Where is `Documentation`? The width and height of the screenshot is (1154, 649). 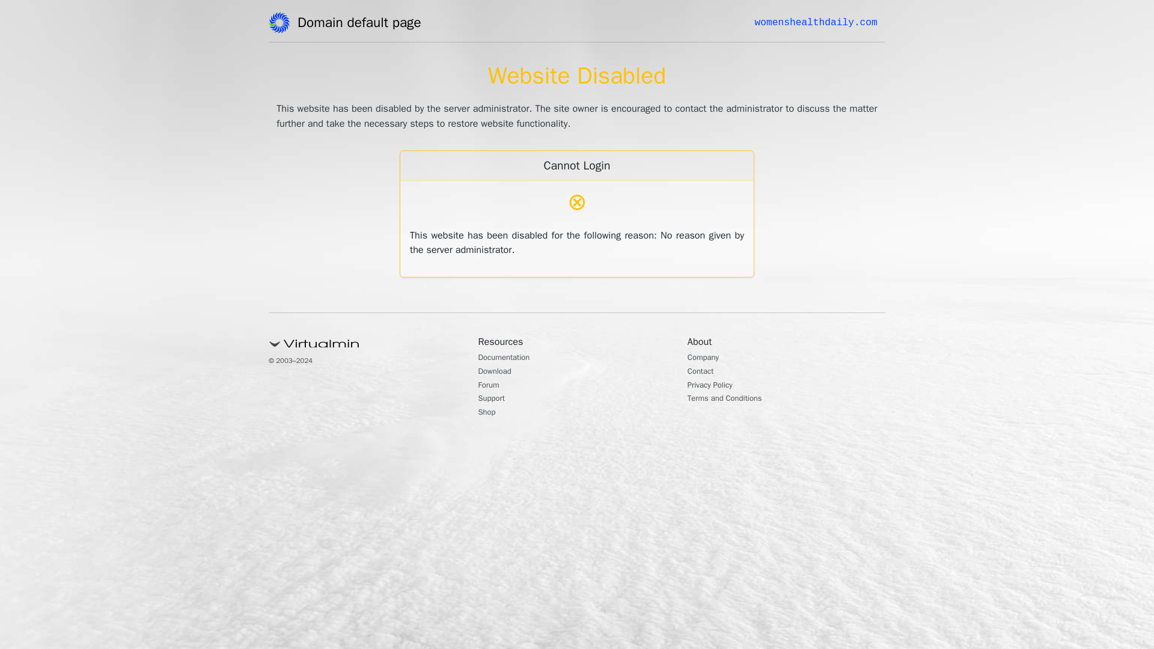
Documentation is located at coordinates (510, 358).